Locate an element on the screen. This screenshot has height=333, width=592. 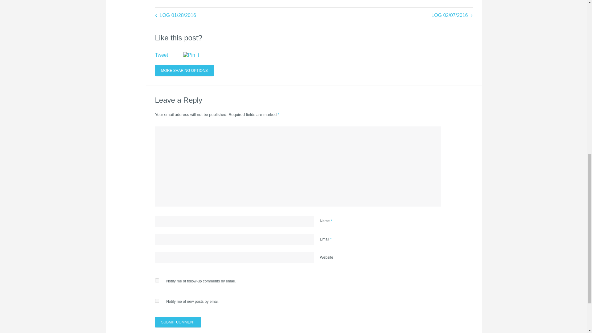
subscribe is located at coordinates (157, 280).